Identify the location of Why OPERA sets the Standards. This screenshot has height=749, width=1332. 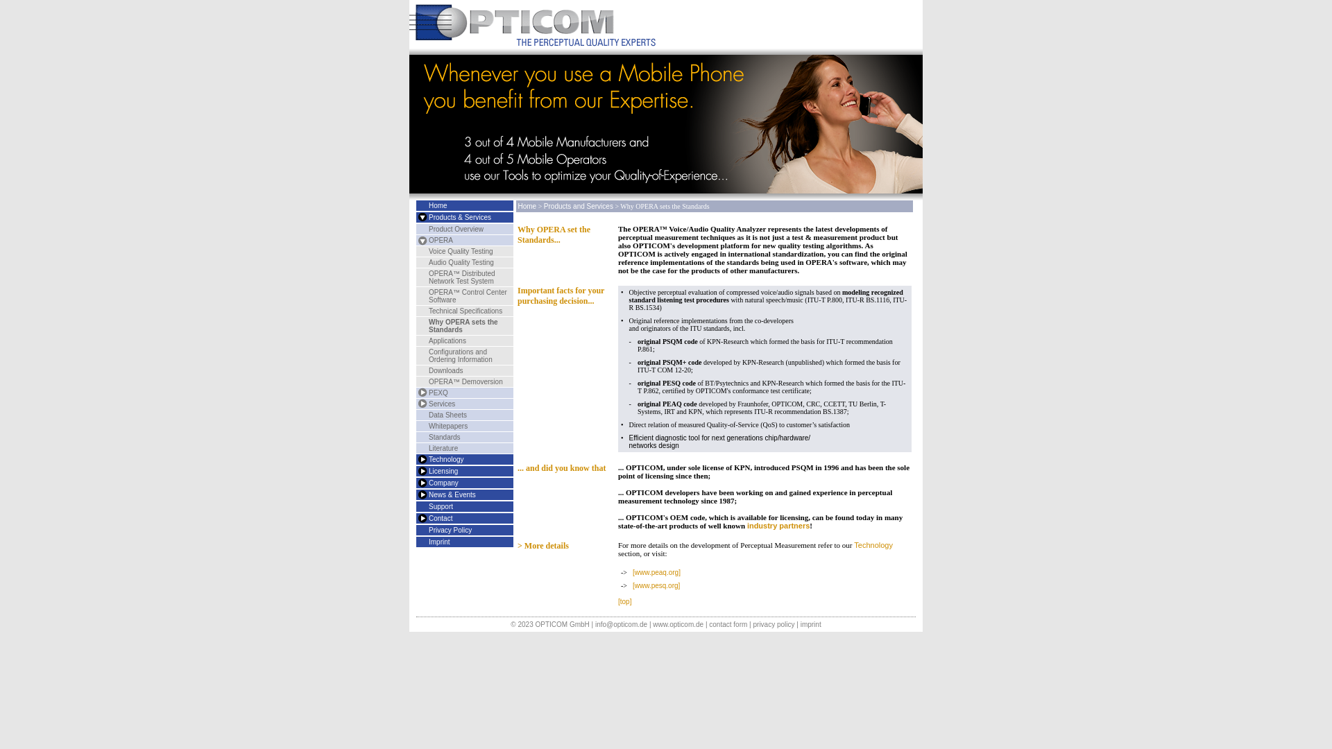
(463, 326).